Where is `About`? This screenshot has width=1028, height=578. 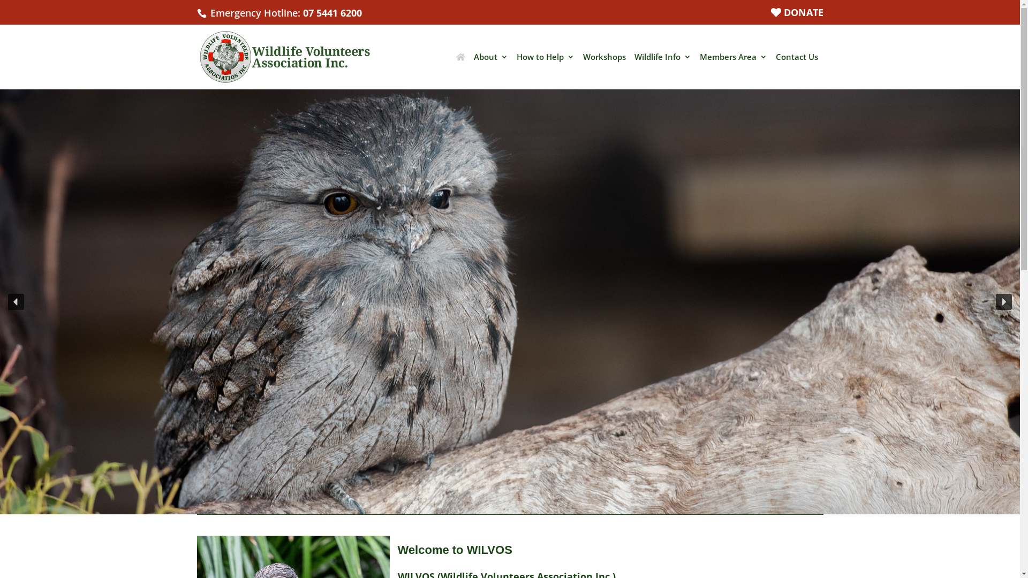
About is located at coordinates (490, 68).